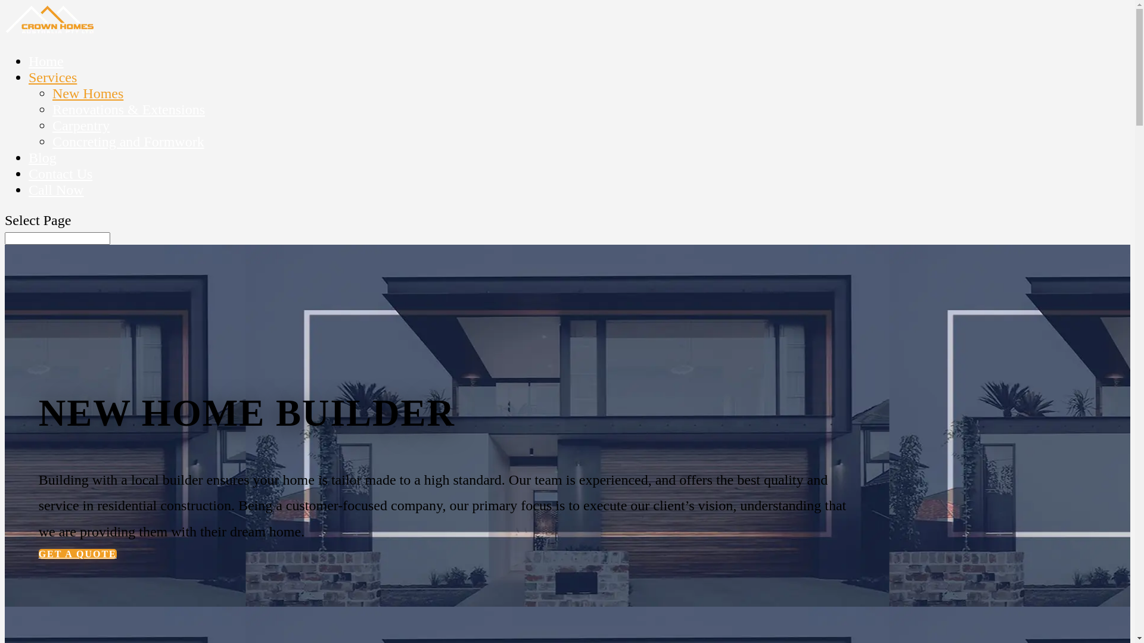 The height and width of the screenshot is (643, 1144). What do you see at coordinates (129, 110) in the screenshot?
I see `Renovations & Extensions` at bounding box center [129, 110].